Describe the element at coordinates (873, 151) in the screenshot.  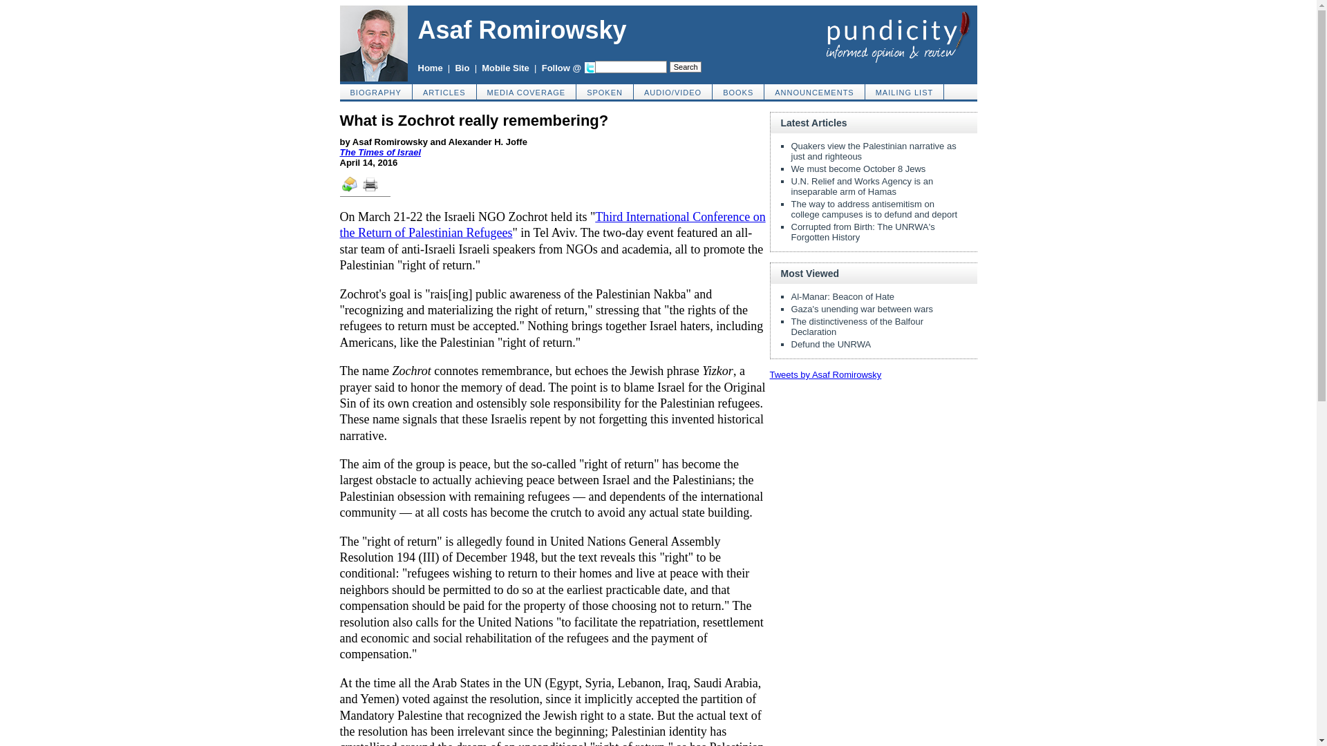
I see `Quakers view the Palestinian narrative as just and righteous` at that location.